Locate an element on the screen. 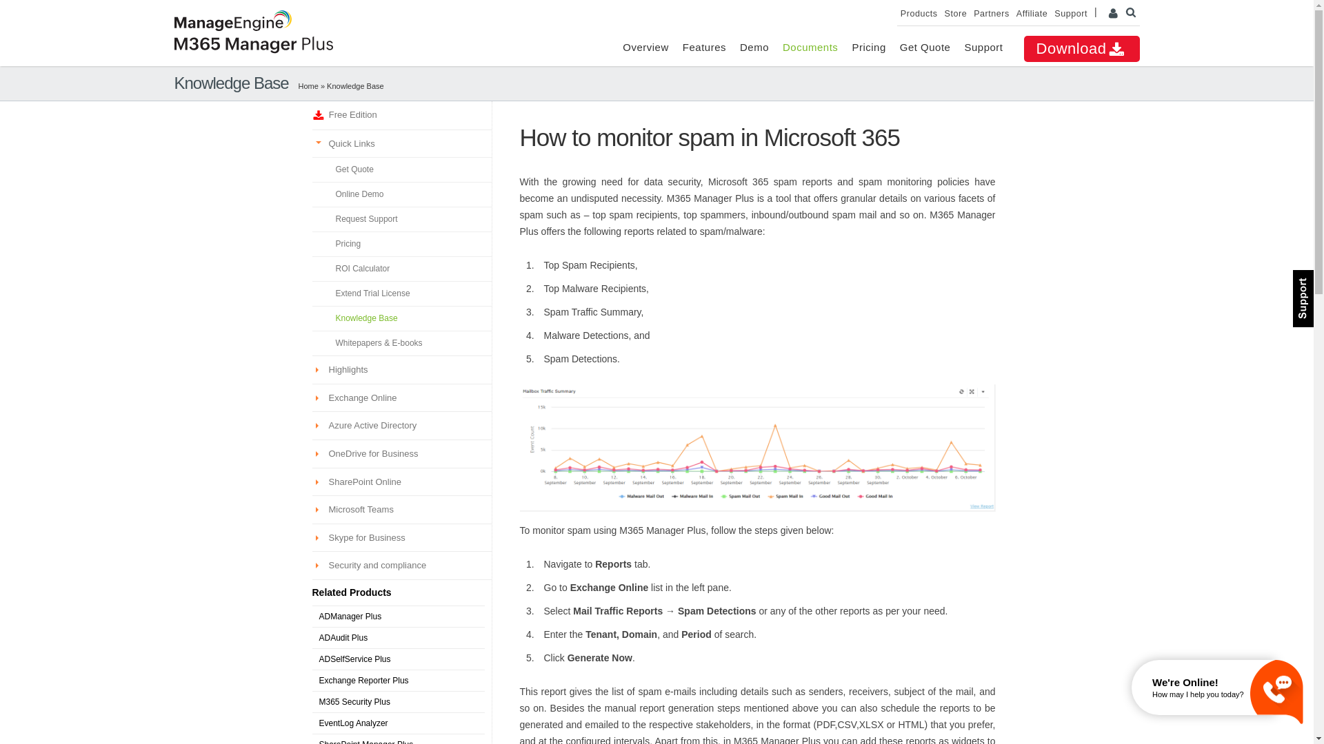 This screenshot has height=744, width=1324. Extend Trial License is located at coordinates (401, 293).